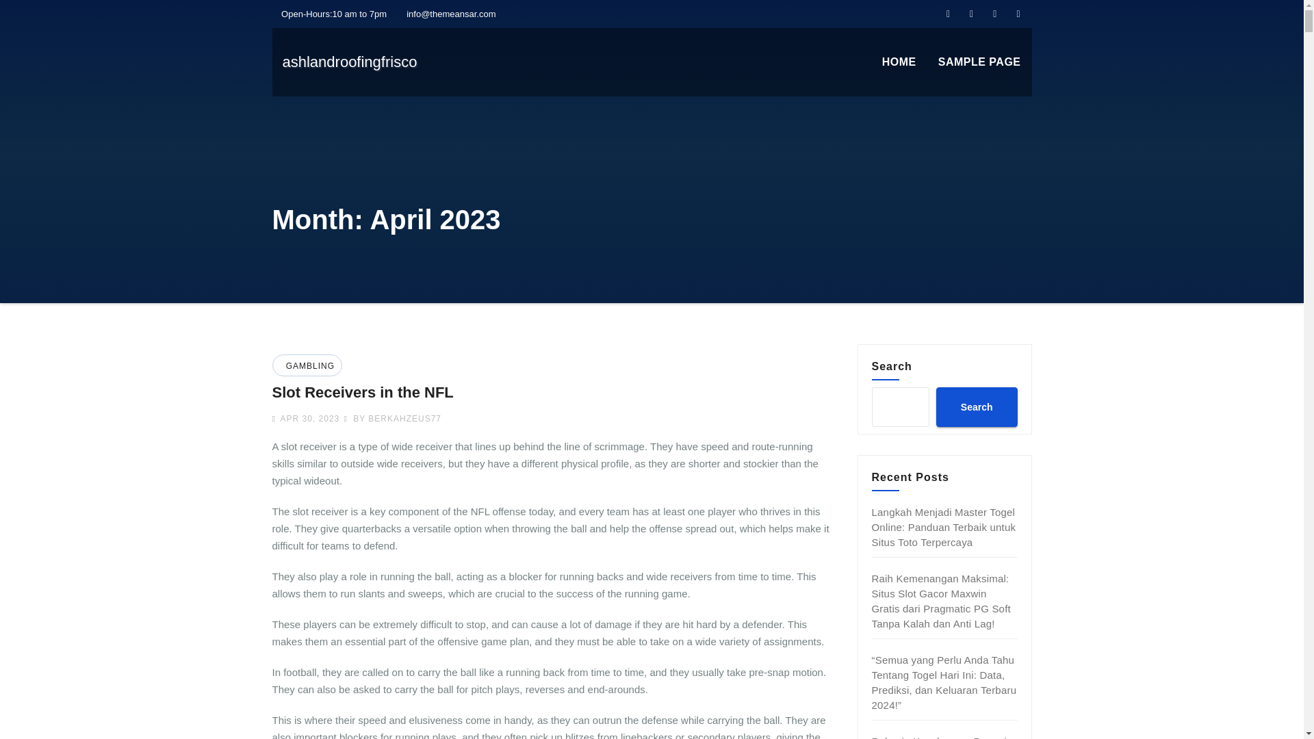  Describe the element at coordinates (349, 62) in the screenshot. I see `ashlandroofingfrisco` at that location.